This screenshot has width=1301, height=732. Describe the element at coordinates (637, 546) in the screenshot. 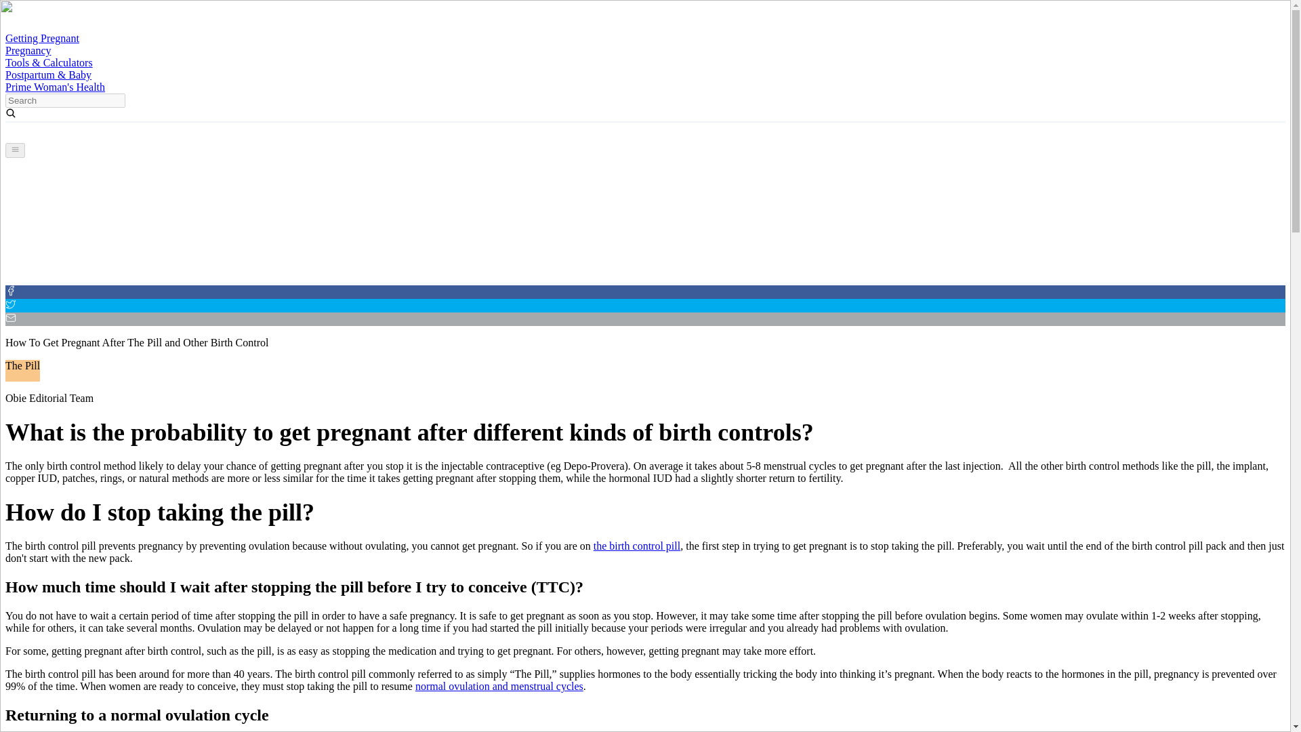

I see `birth control pill` at that location.